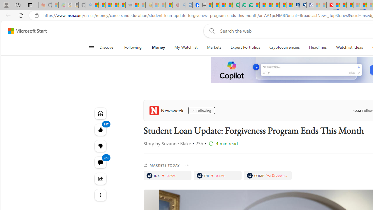  What do you see at coordinates (268, 176) in the screenshot?
I see `COMP, NASDAQ. Price is 17,619.35. Decreased by -1.67%` at bounding box center [268, 176].